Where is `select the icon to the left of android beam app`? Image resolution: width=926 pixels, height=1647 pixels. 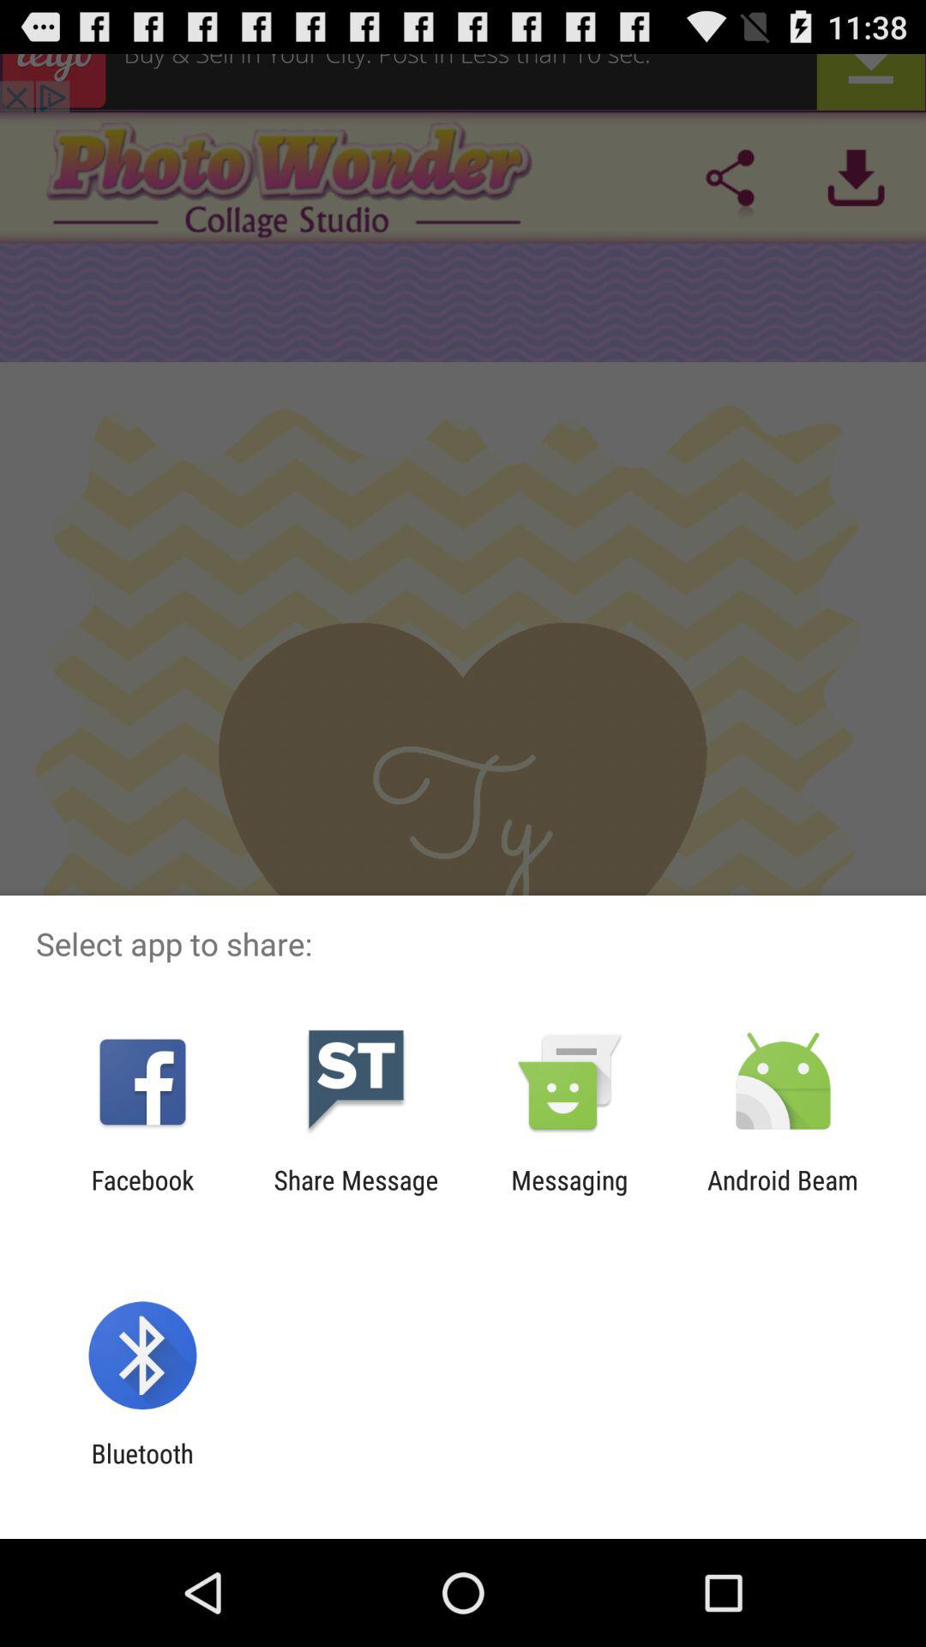
select the icon to the left of android beam app is located at coordinates (569, 1195).